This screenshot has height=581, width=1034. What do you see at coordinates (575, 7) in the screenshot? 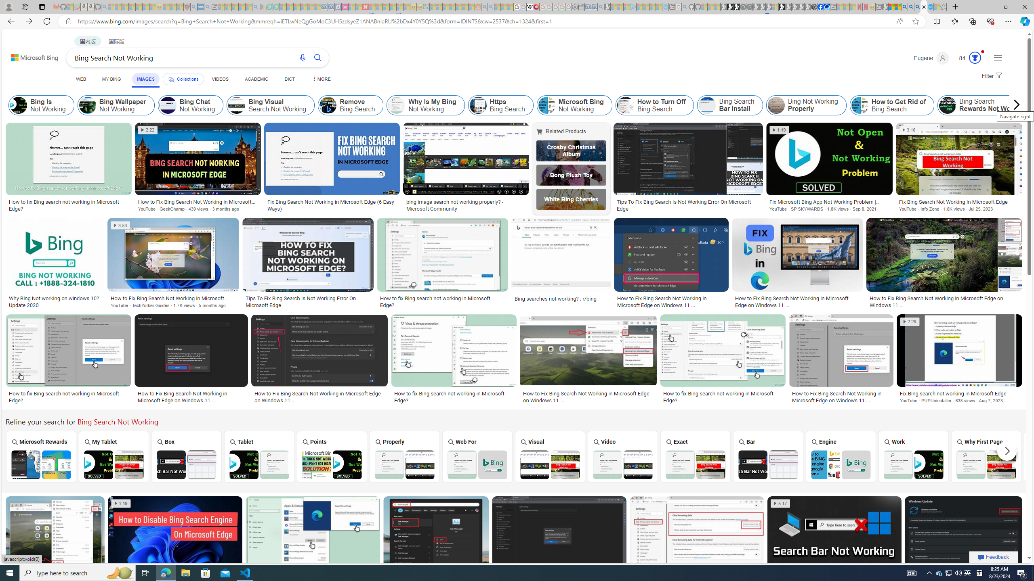
I see `Settings - Sleeping` at bounding box center [575, 7].